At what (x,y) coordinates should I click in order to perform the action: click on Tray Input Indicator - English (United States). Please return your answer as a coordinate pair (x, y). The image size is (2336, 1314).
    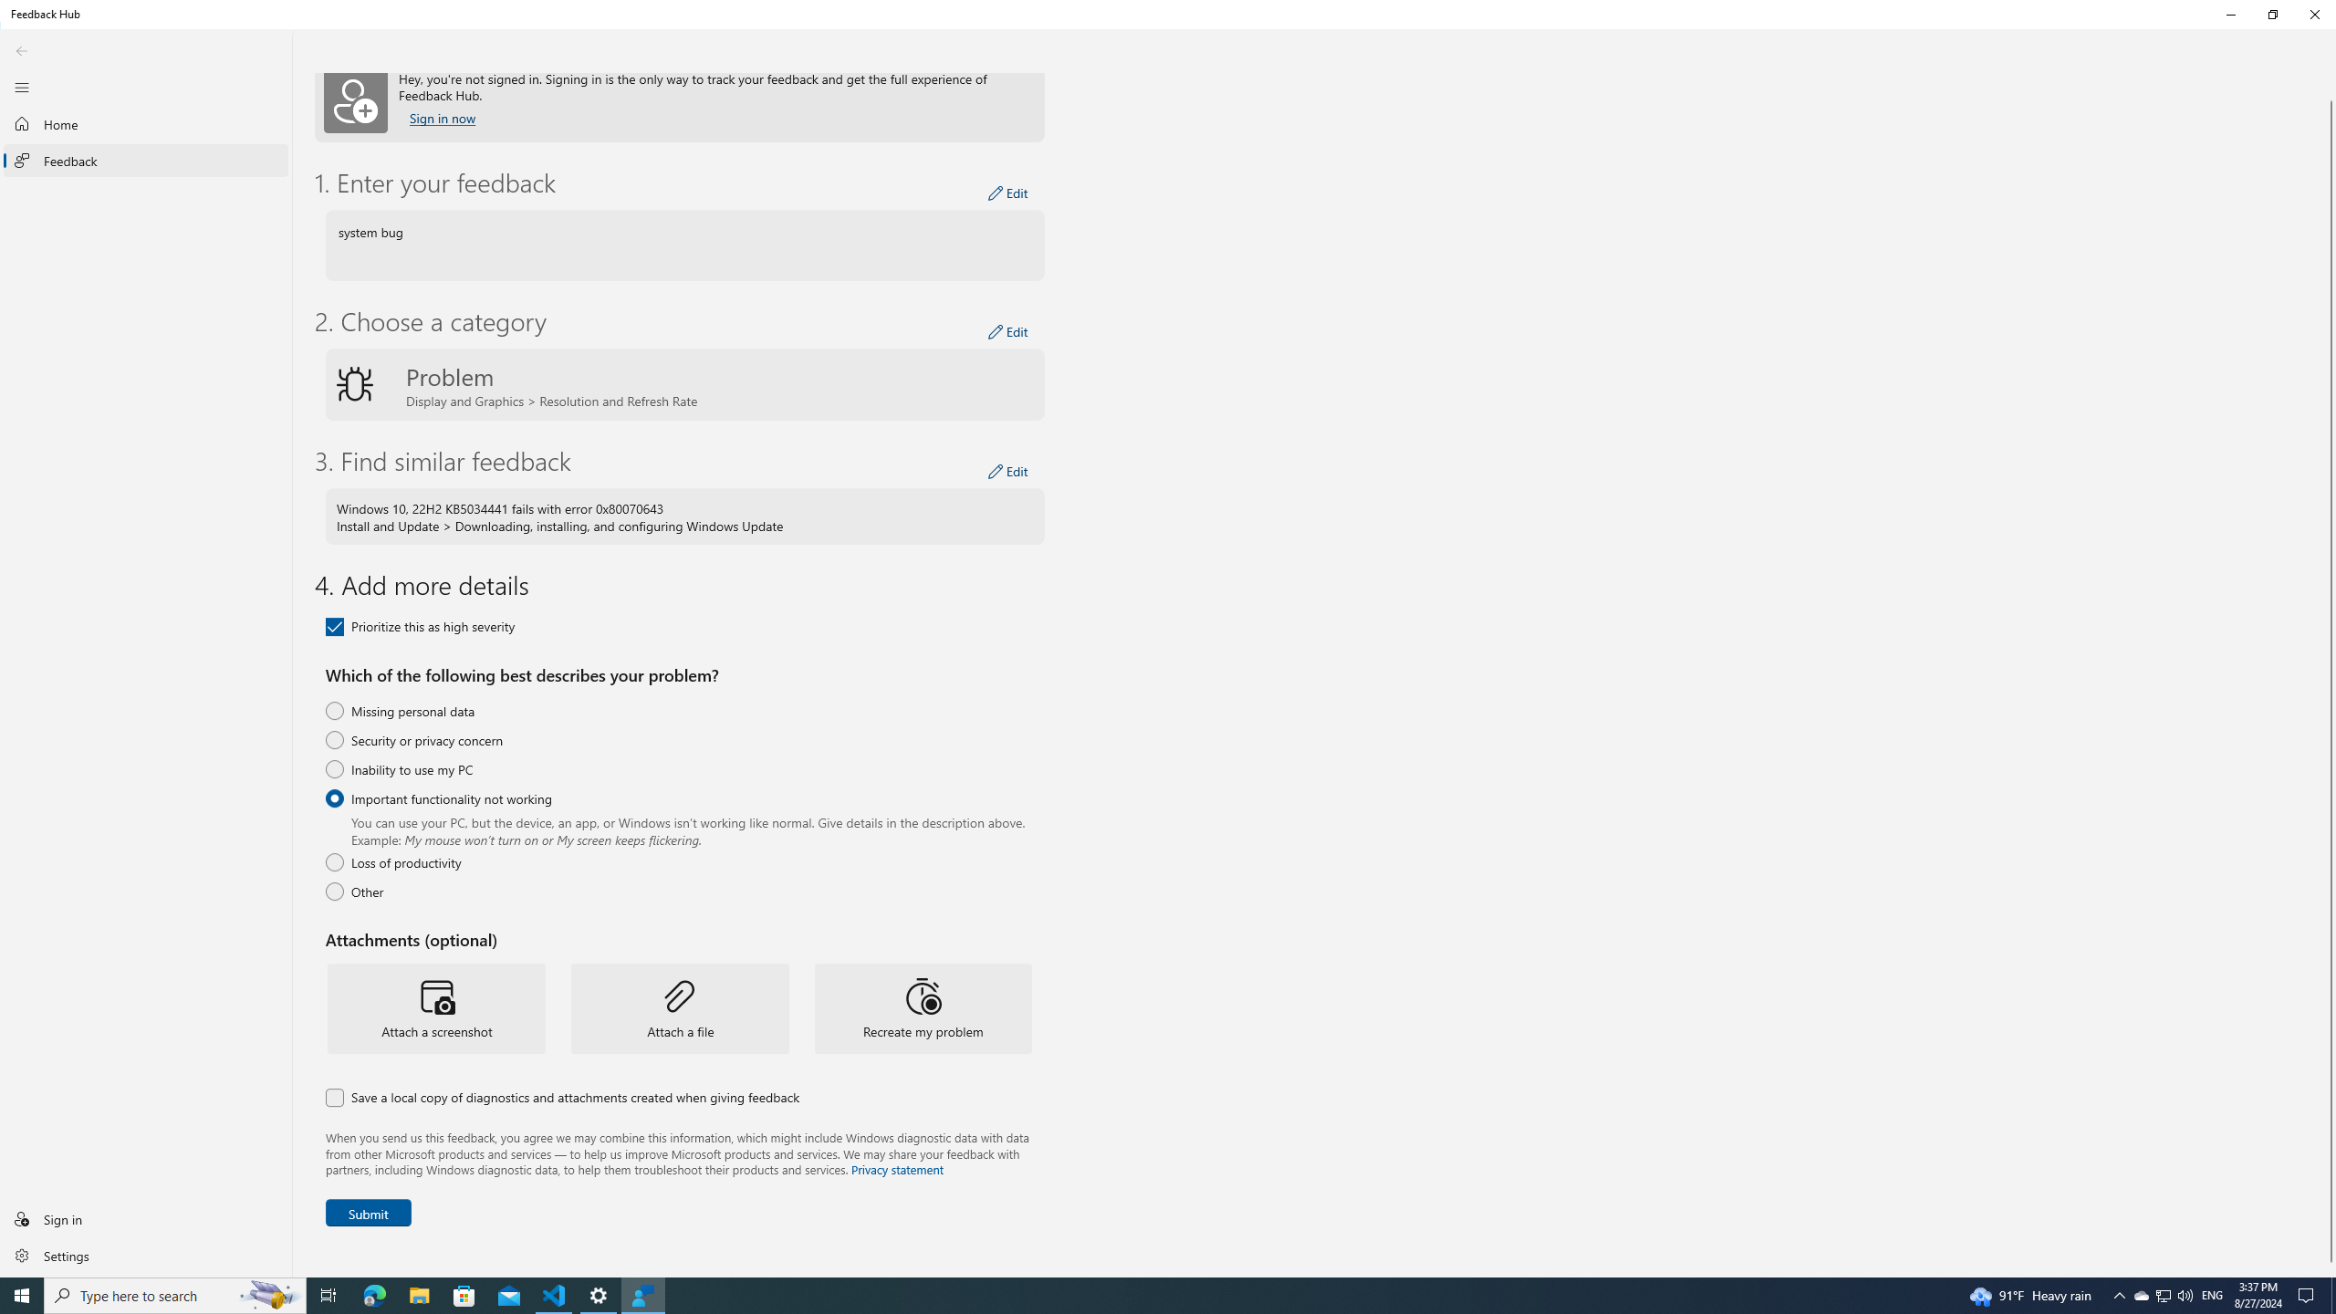
    Looking at the image, I should click on (2212, 1296).